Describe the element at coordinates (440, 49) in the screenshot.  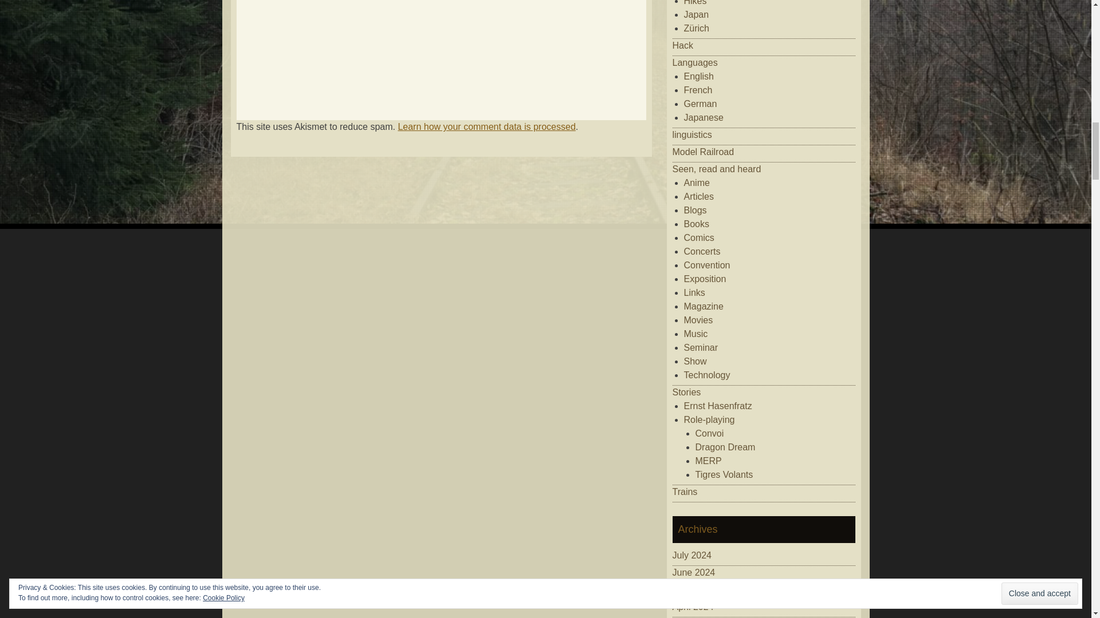
I see `Comment Form` at that location.